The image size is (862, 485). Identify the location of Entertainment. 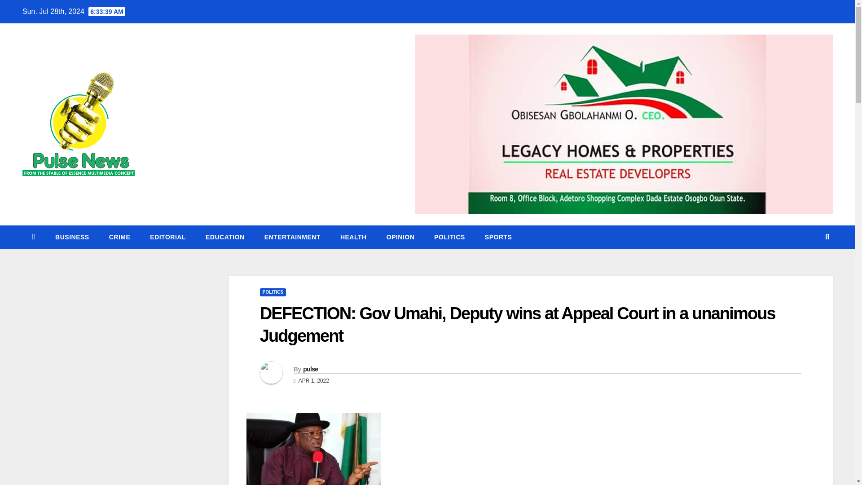
(292, 237).